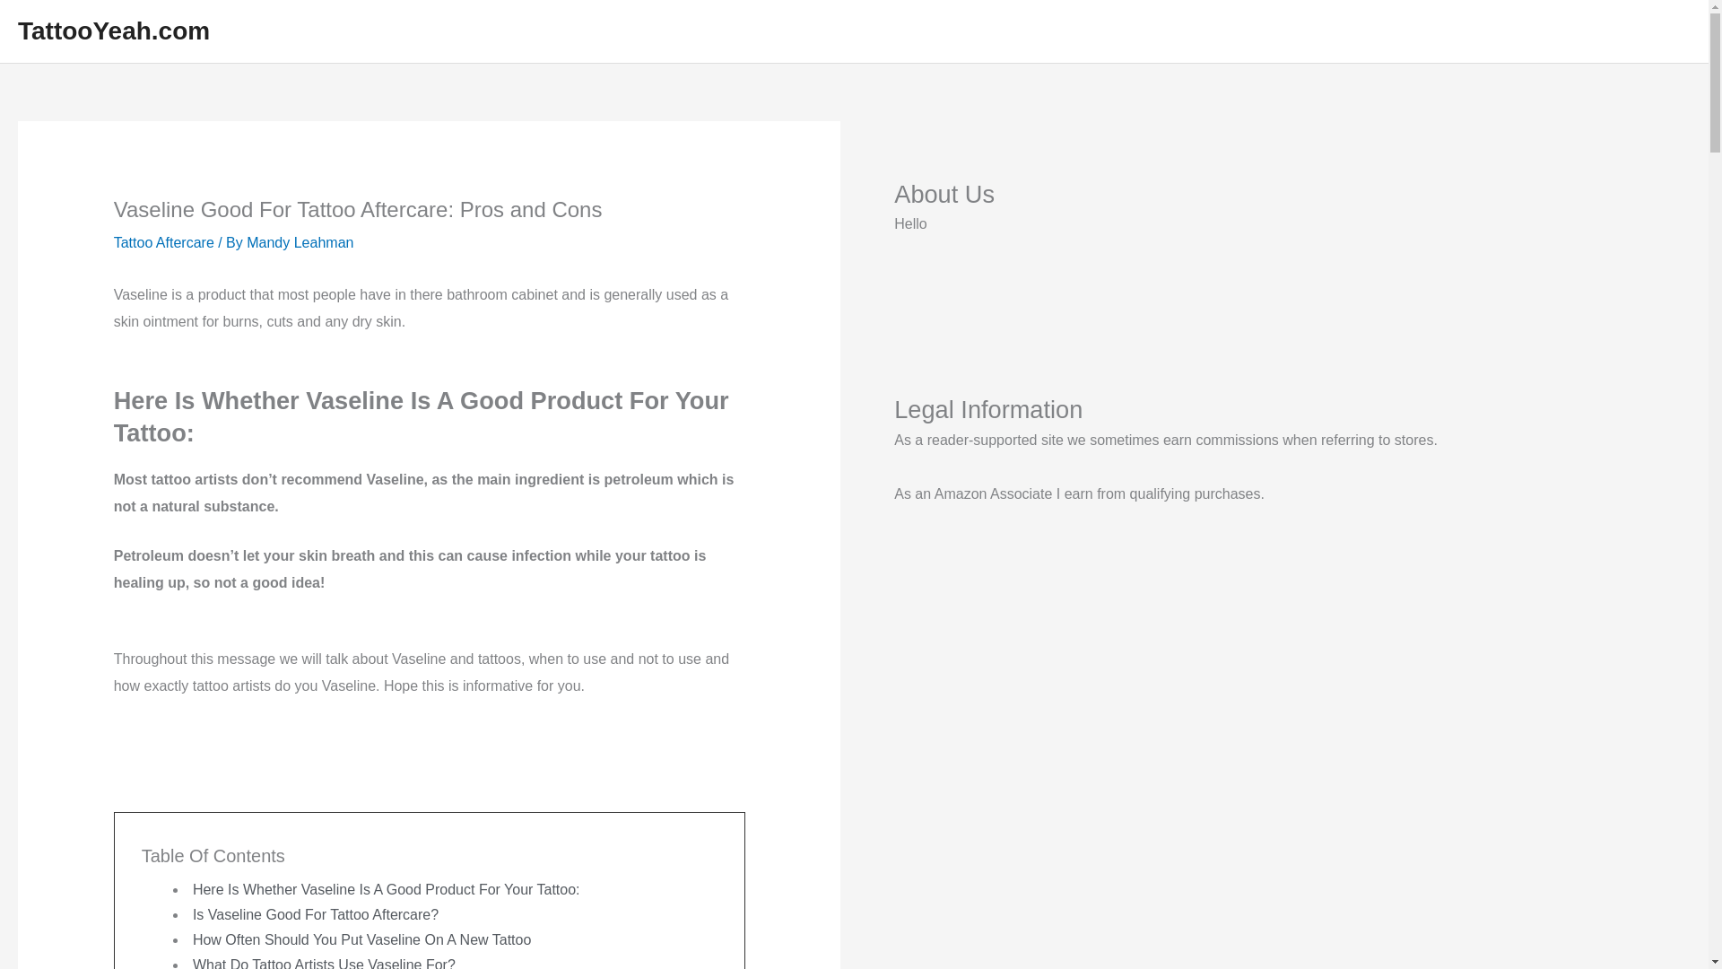 The image size is (1722, 969). Describe the element at coordinates (361, 939) in the screenshot. I see `How Often Should You Put Vaseline On A New Tattoo` at that location.